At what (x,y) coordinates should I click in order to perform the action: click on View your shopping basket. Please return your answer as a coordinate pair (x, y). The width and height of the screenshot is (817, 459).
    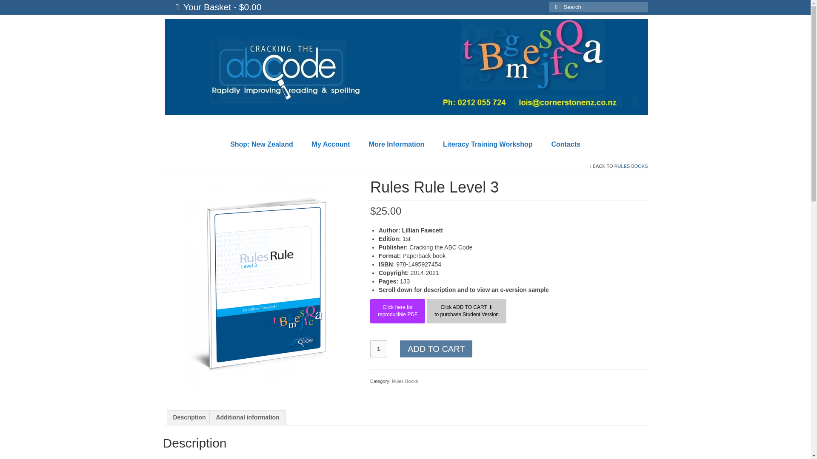
    Looking at the image, I should click on (436, 349).